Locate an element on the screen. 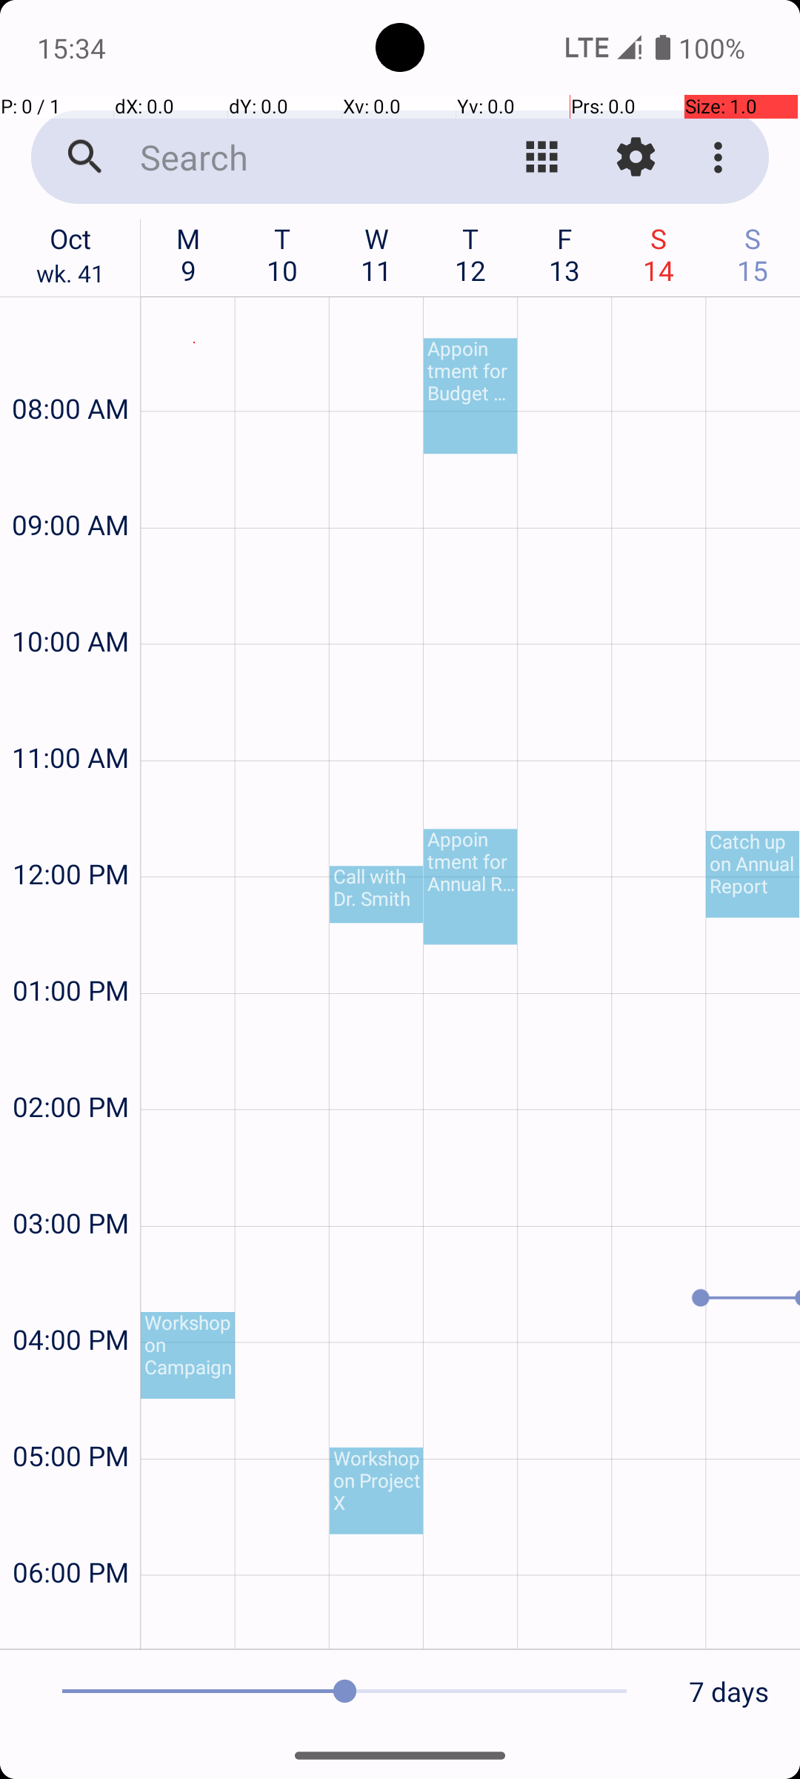  08:00 AM is located at coordinates (70, 369).